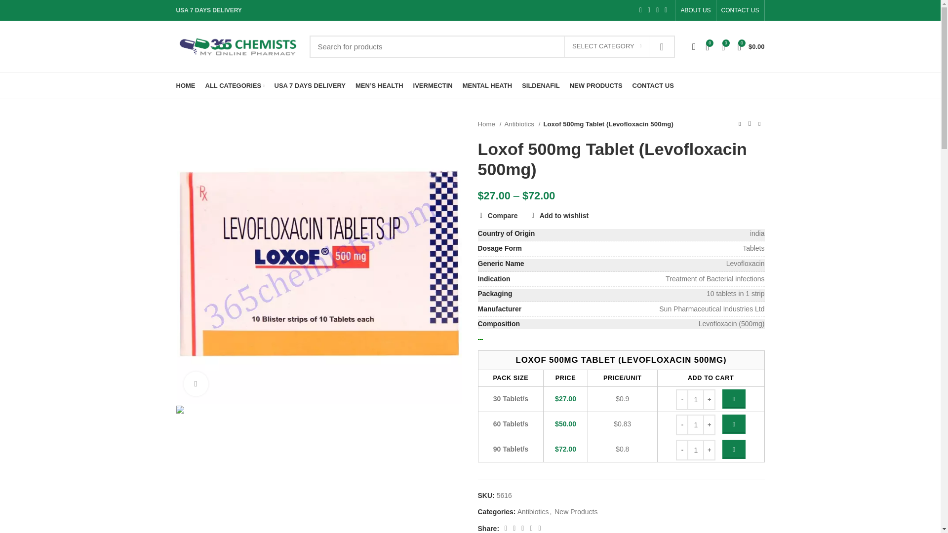 The height and width of the screenshot is (533, 948). Describe the element at coordinates (751, 46) in the screenshot. I see `Shopping cart` at that location.